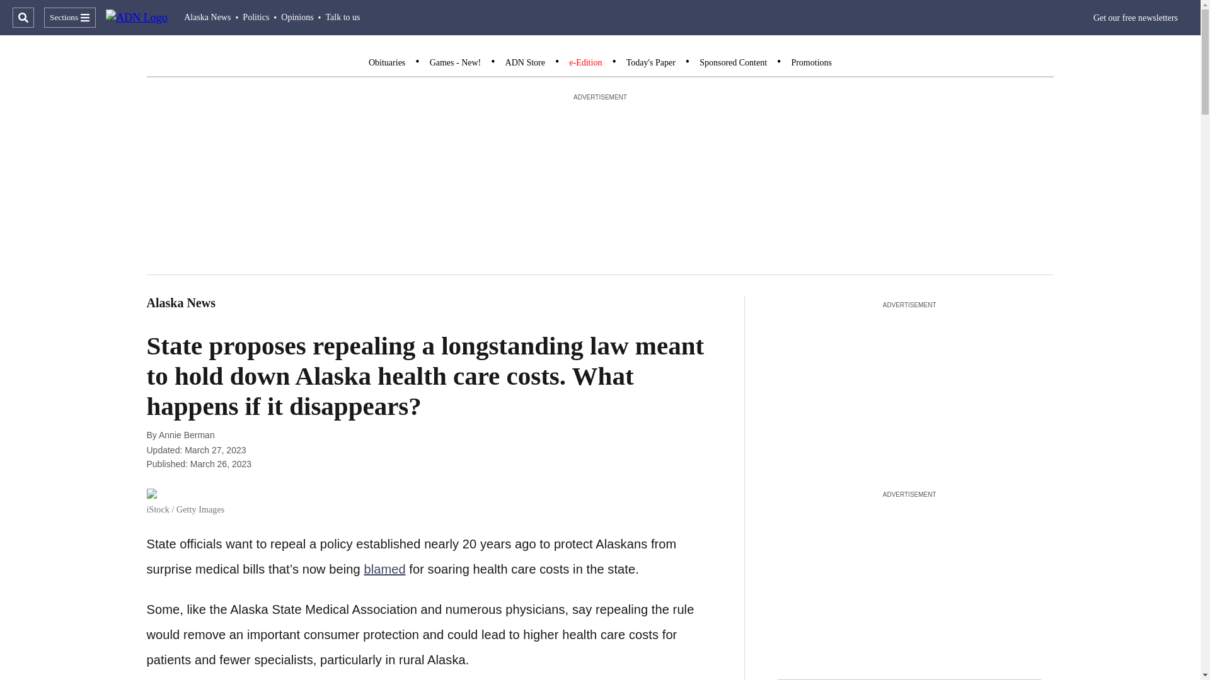  What do you see at coordinates (207, 17) in the screenshot?
I see `Alaska News` at bounding box center [207, 17].